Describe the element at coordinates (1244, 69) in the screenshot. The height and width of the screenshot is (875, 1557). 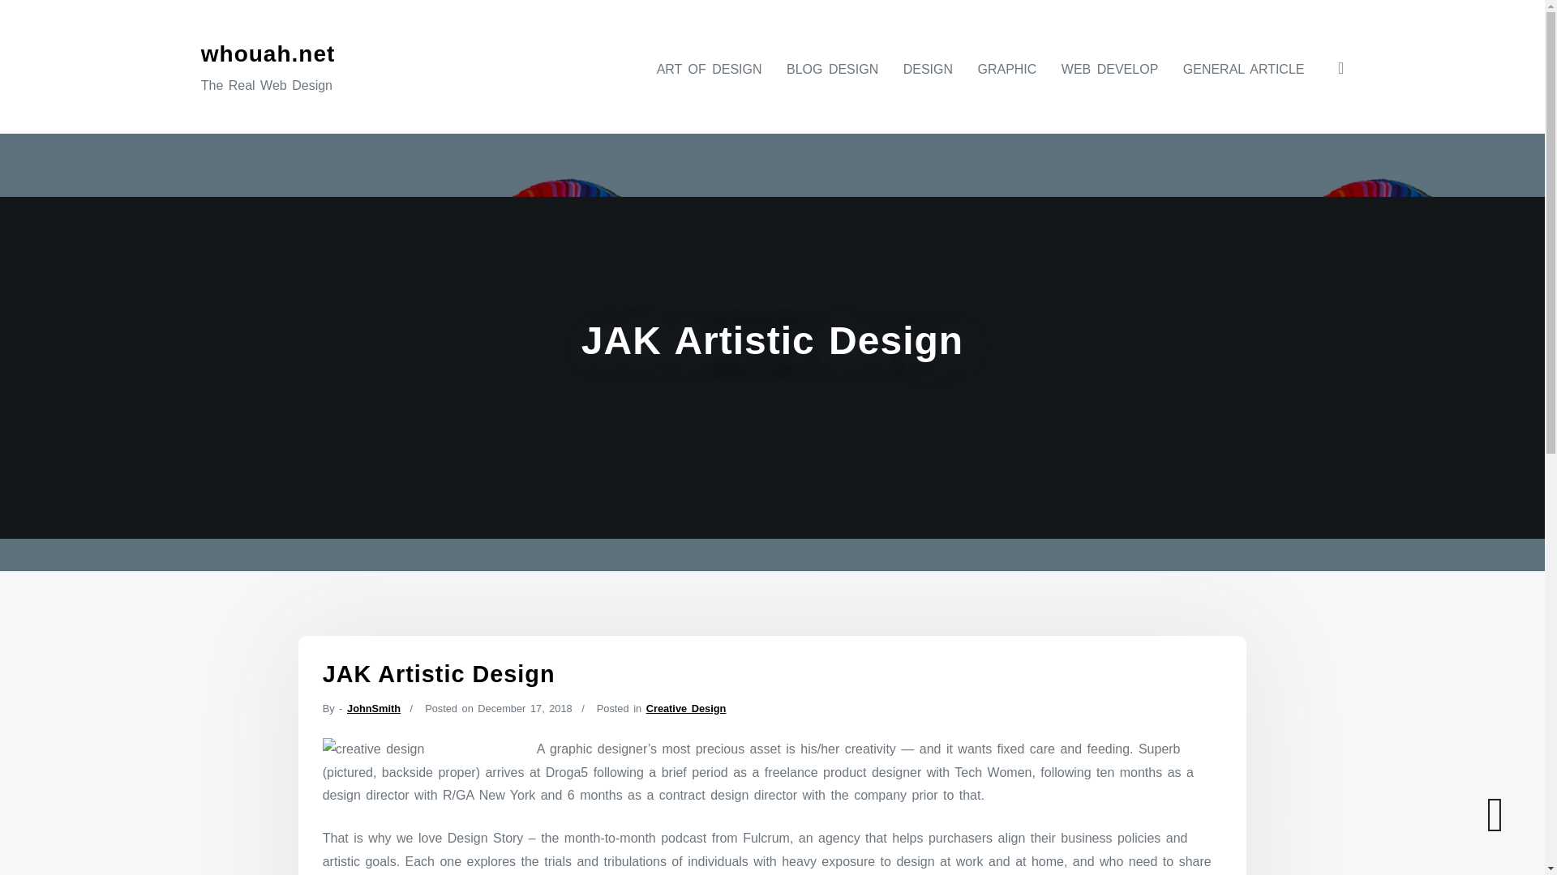
I see `GENERAL ARTICLE` at that location.